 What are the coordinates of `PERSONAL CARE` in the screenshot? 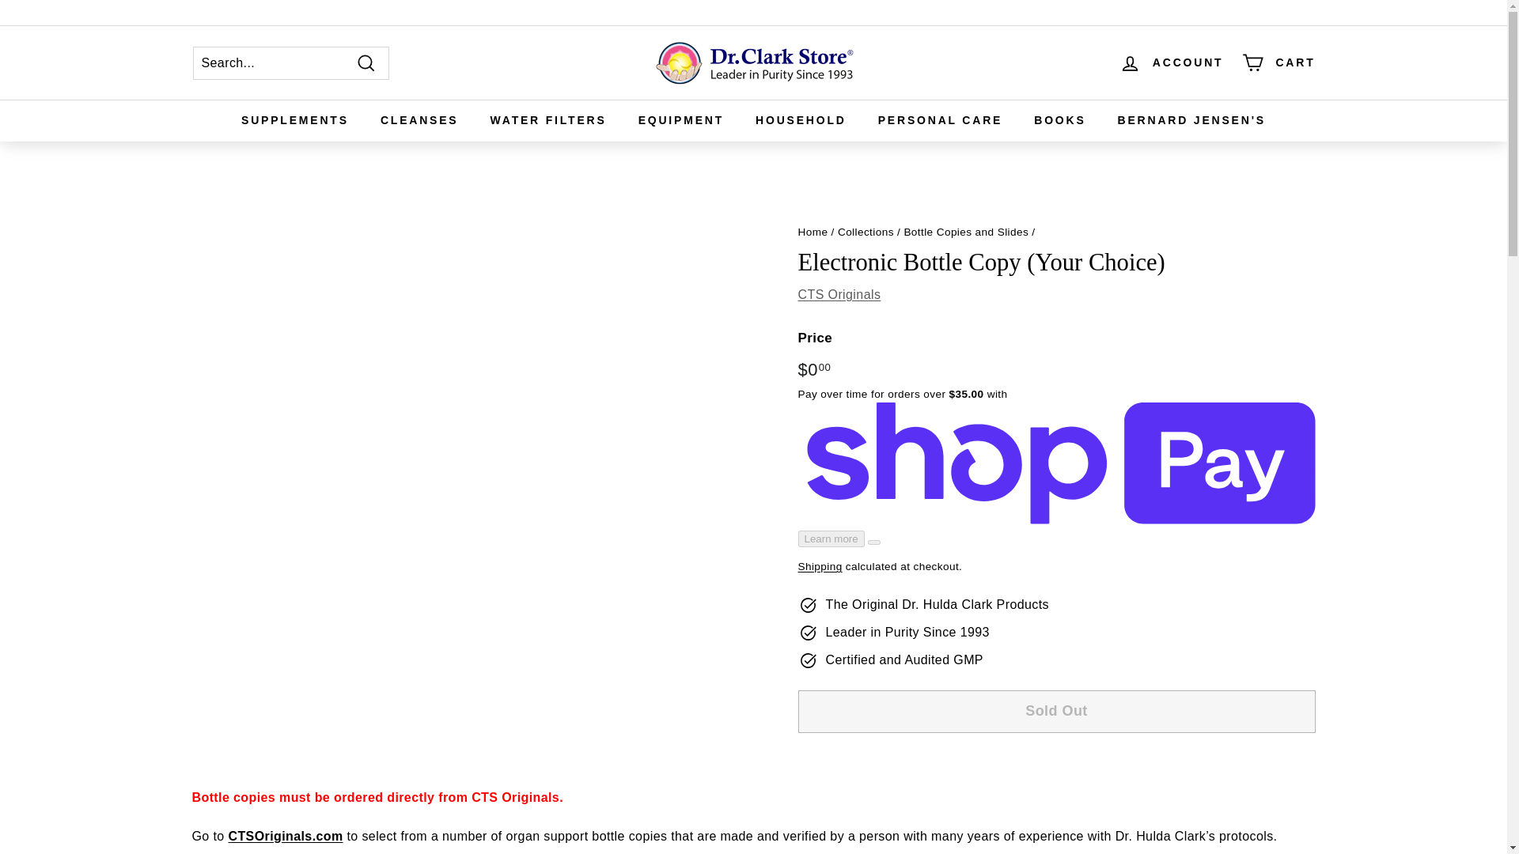 It's located at (941, 120).